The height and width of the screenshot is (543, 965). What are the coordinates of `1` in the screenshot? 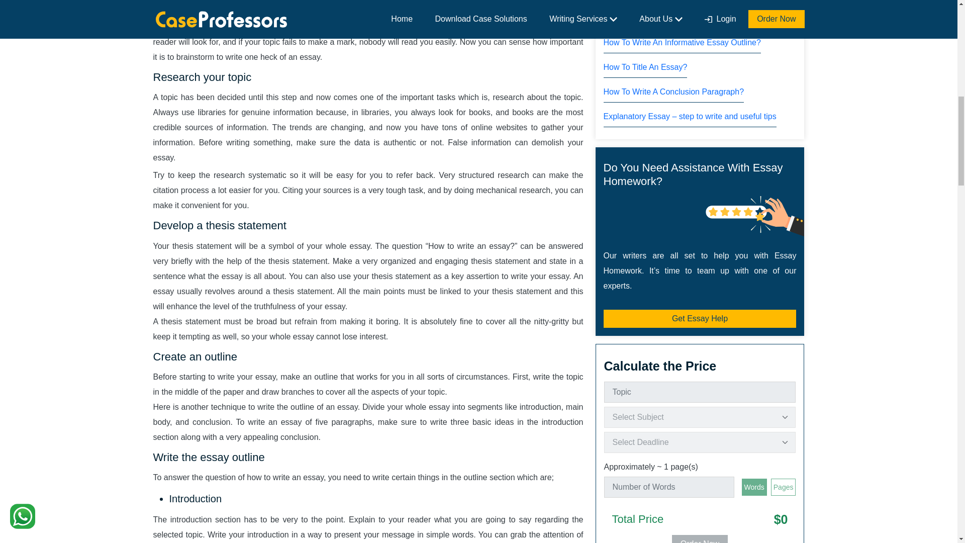 It's located at (745, 487).